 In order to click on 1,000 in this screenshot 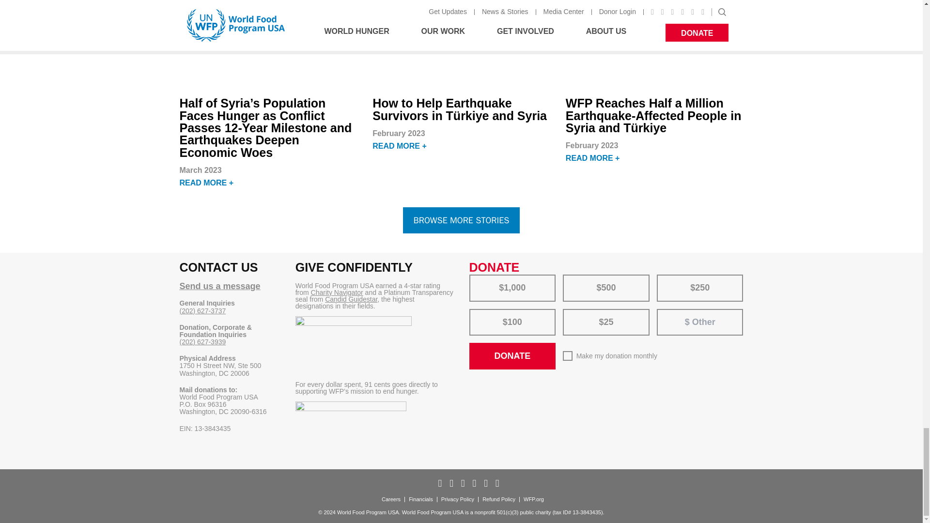, I will do `click(476, 277)`.